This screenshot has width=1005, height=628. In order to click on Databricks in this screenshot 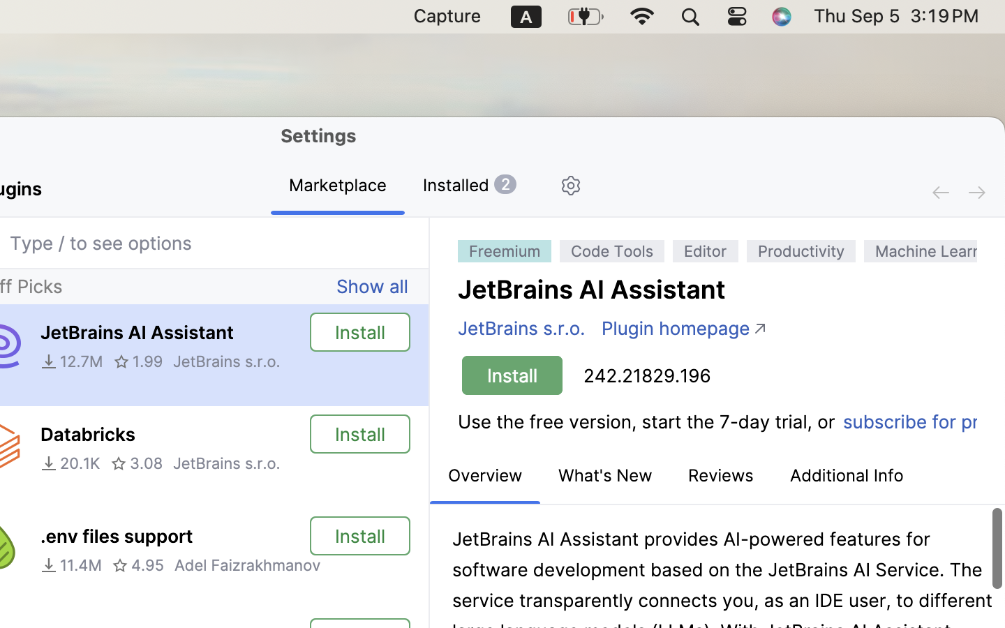, I will do `click(88, 435)`.